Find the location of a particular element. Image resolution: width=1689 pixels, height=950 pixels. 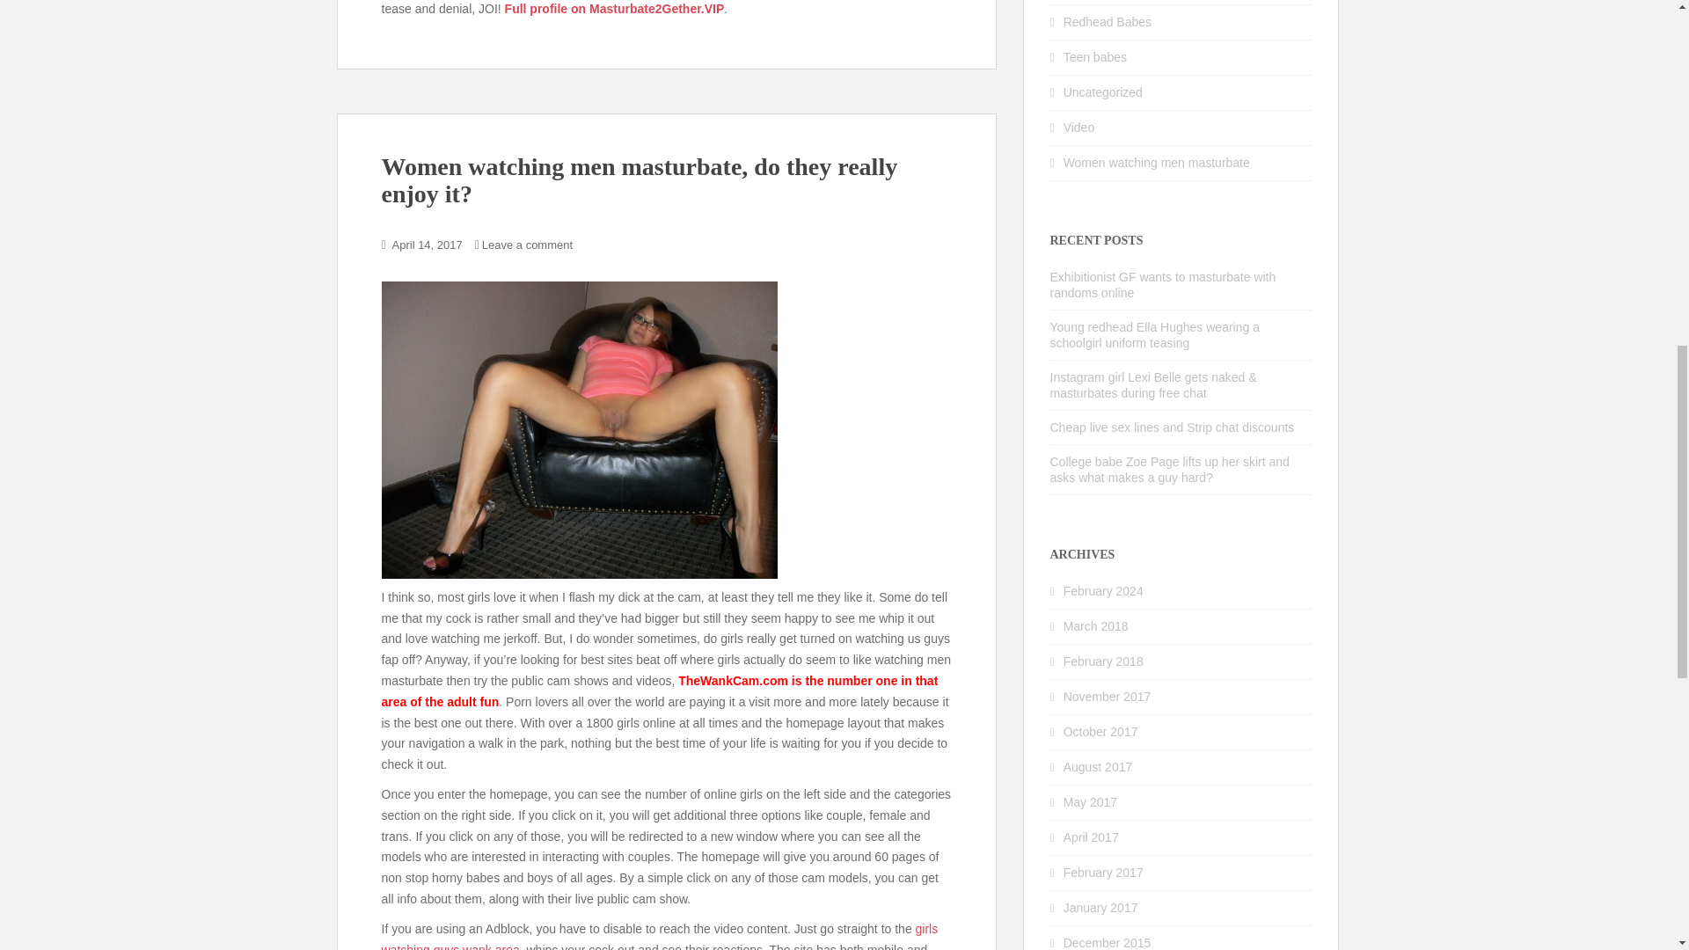

Uncategorized is located at coordinates (1103, 92).